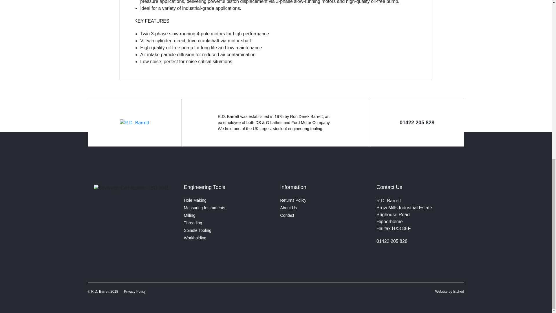 The width and height of the screenshot is (556, 313). Describe the element at coordinates (190, 215) in the screenshot. I see `Milling` at that location.